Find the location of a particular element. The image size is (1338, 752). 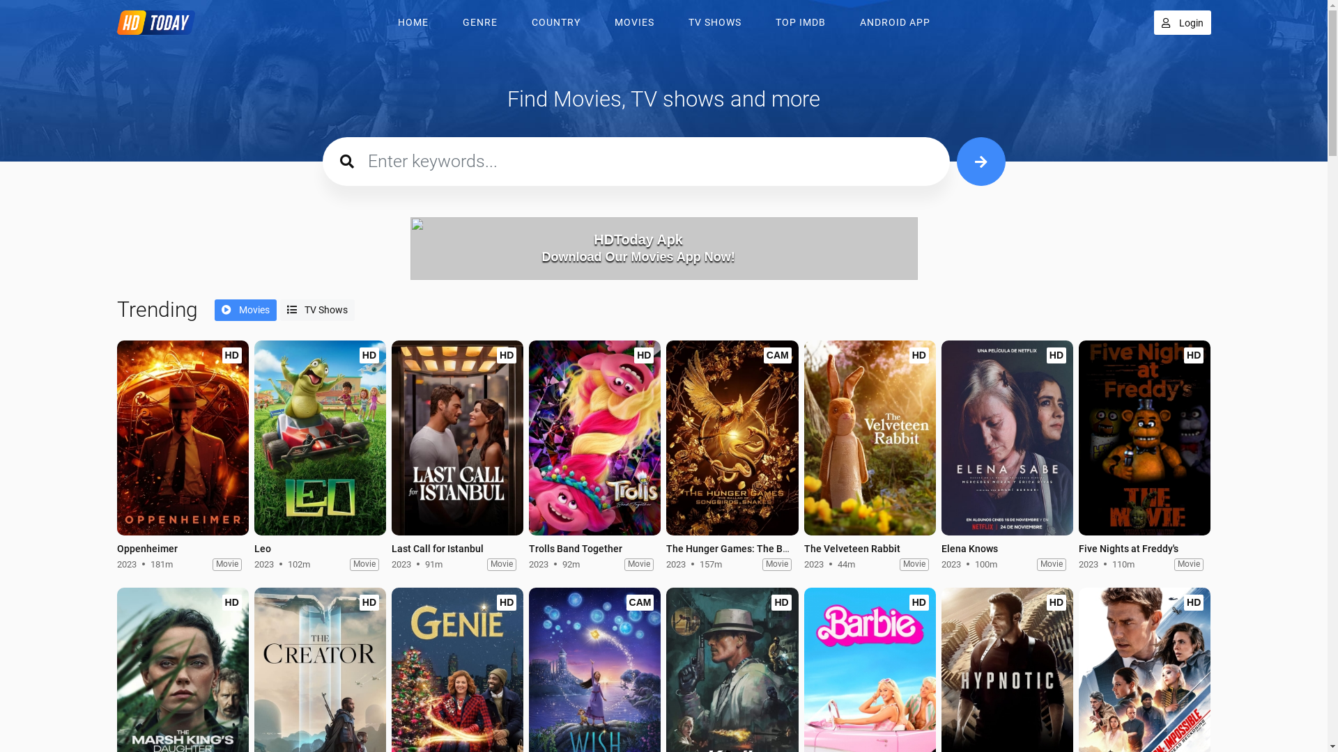

Last Call for Istanbul is located at coordinates (457, 438).